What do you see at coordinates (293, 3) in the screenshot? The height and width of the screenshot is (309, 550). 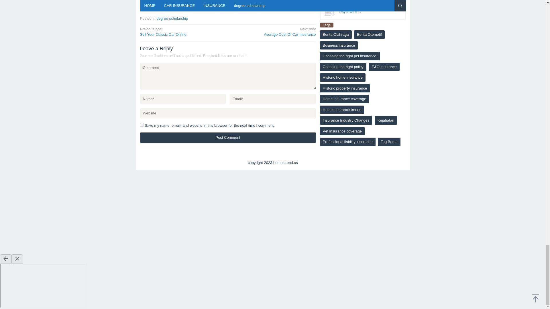 I see `Post Comment` at bounding box center [293, 3].